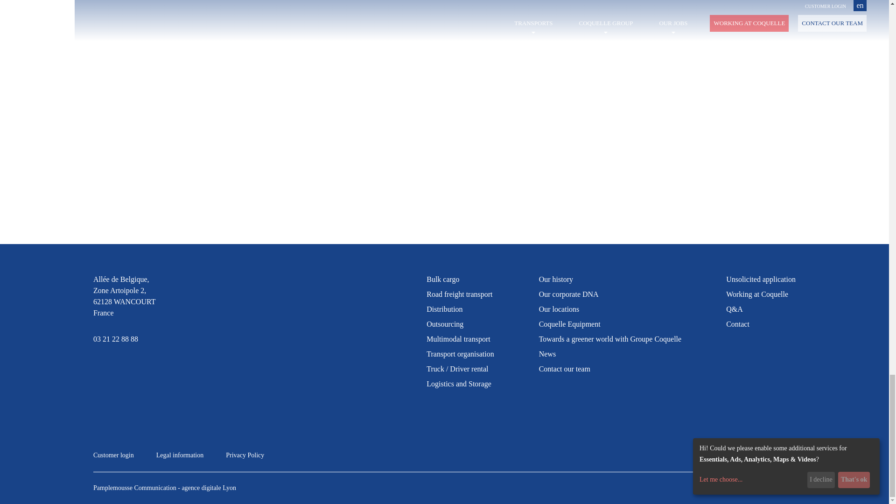 This screenshot has height=504, width=896. Describe the element at coordinates (569, 324) in the screenshot. I see `Coquelle Equipment` at that location.